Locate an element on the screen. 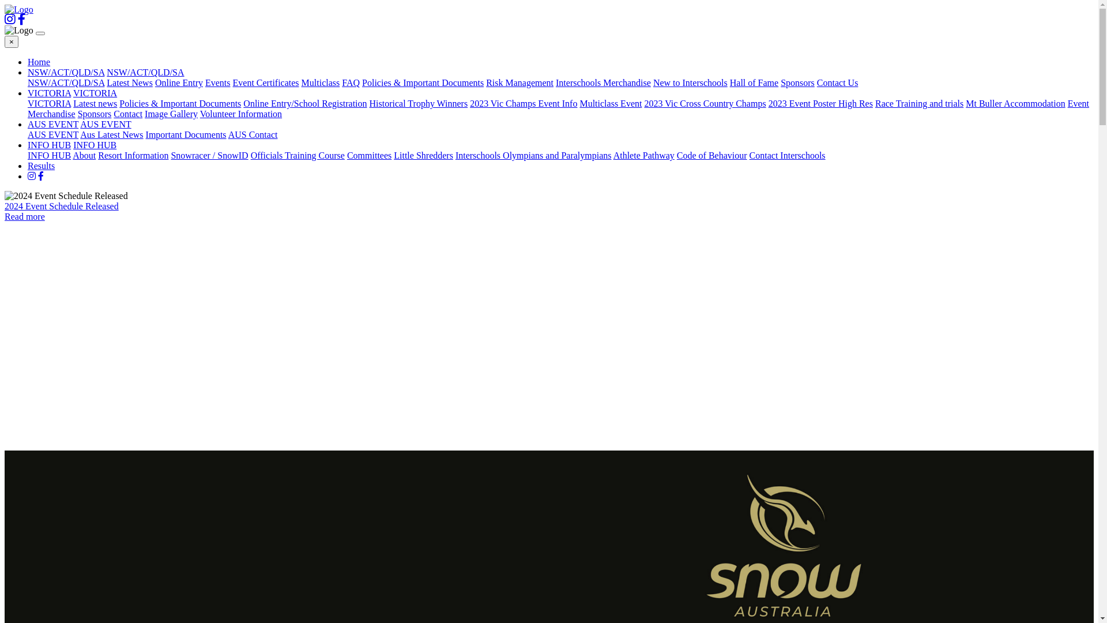  About is located at coordinates (84, 156).